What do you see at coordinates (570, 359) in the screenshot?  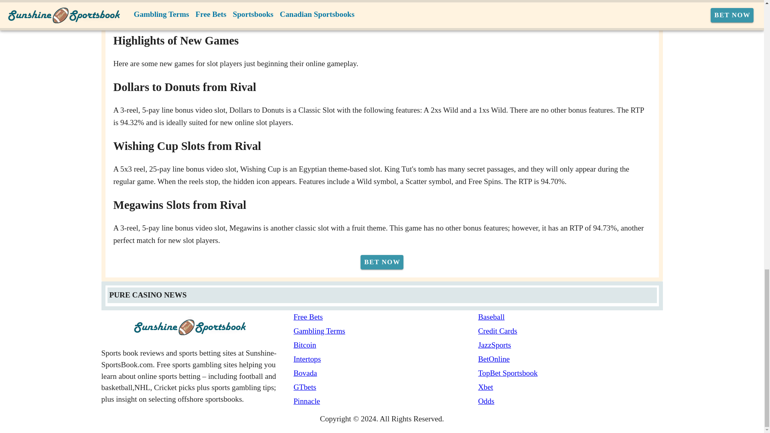 I see `BetOnline` at bounding box center [570, 359].